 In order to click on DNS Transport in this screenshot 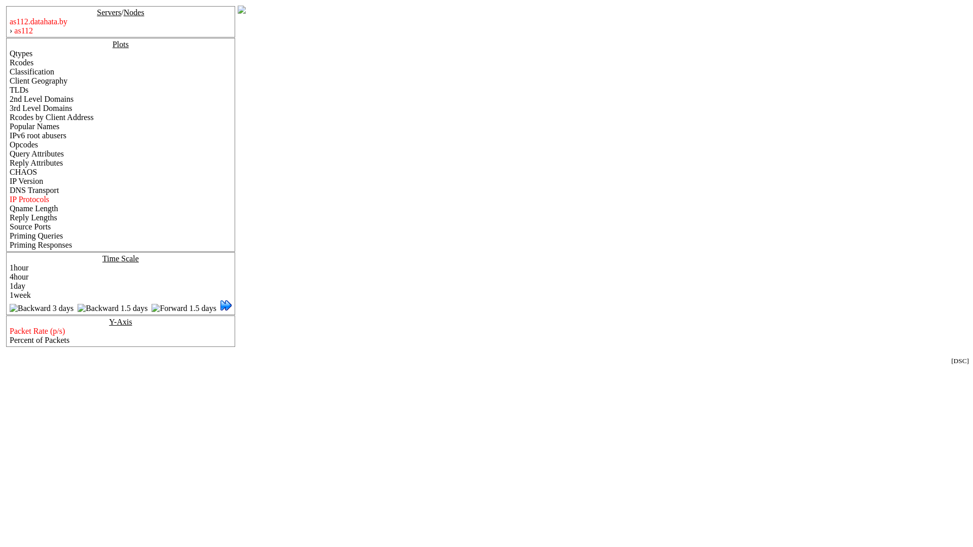, I will do `click(34, 190)`.